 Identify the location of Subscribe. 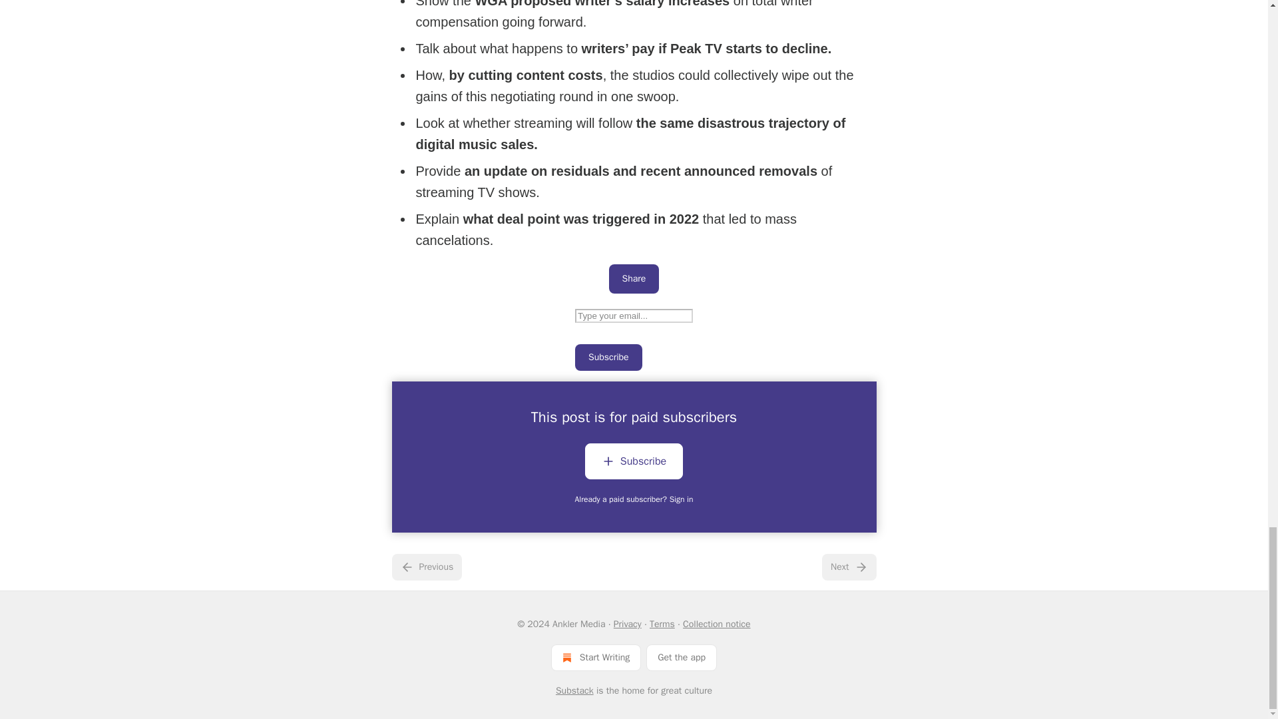
(608, 358).